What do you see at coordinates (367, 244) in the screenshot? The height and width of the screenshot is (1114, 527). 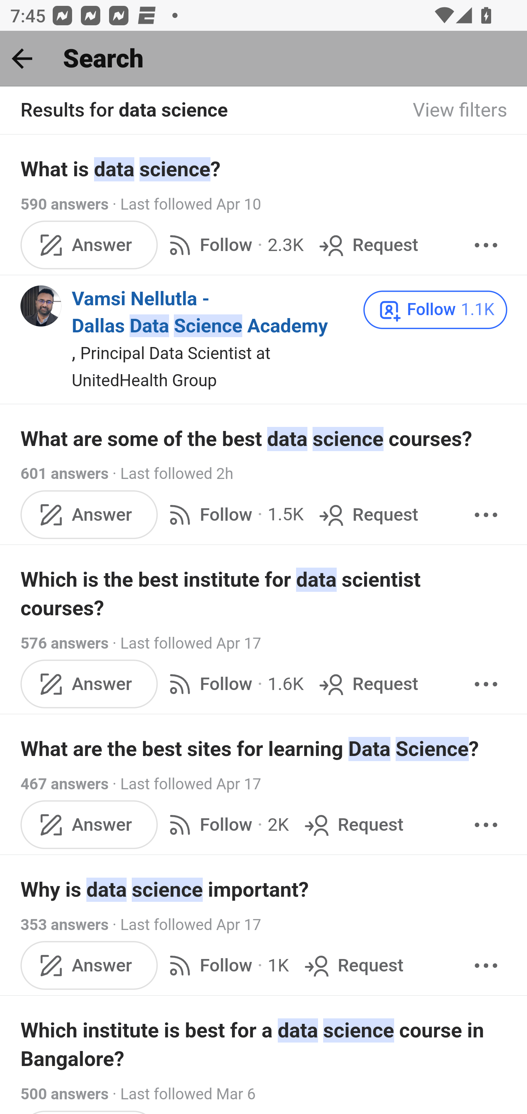 I see `Request` at bounding box center [367, 244].